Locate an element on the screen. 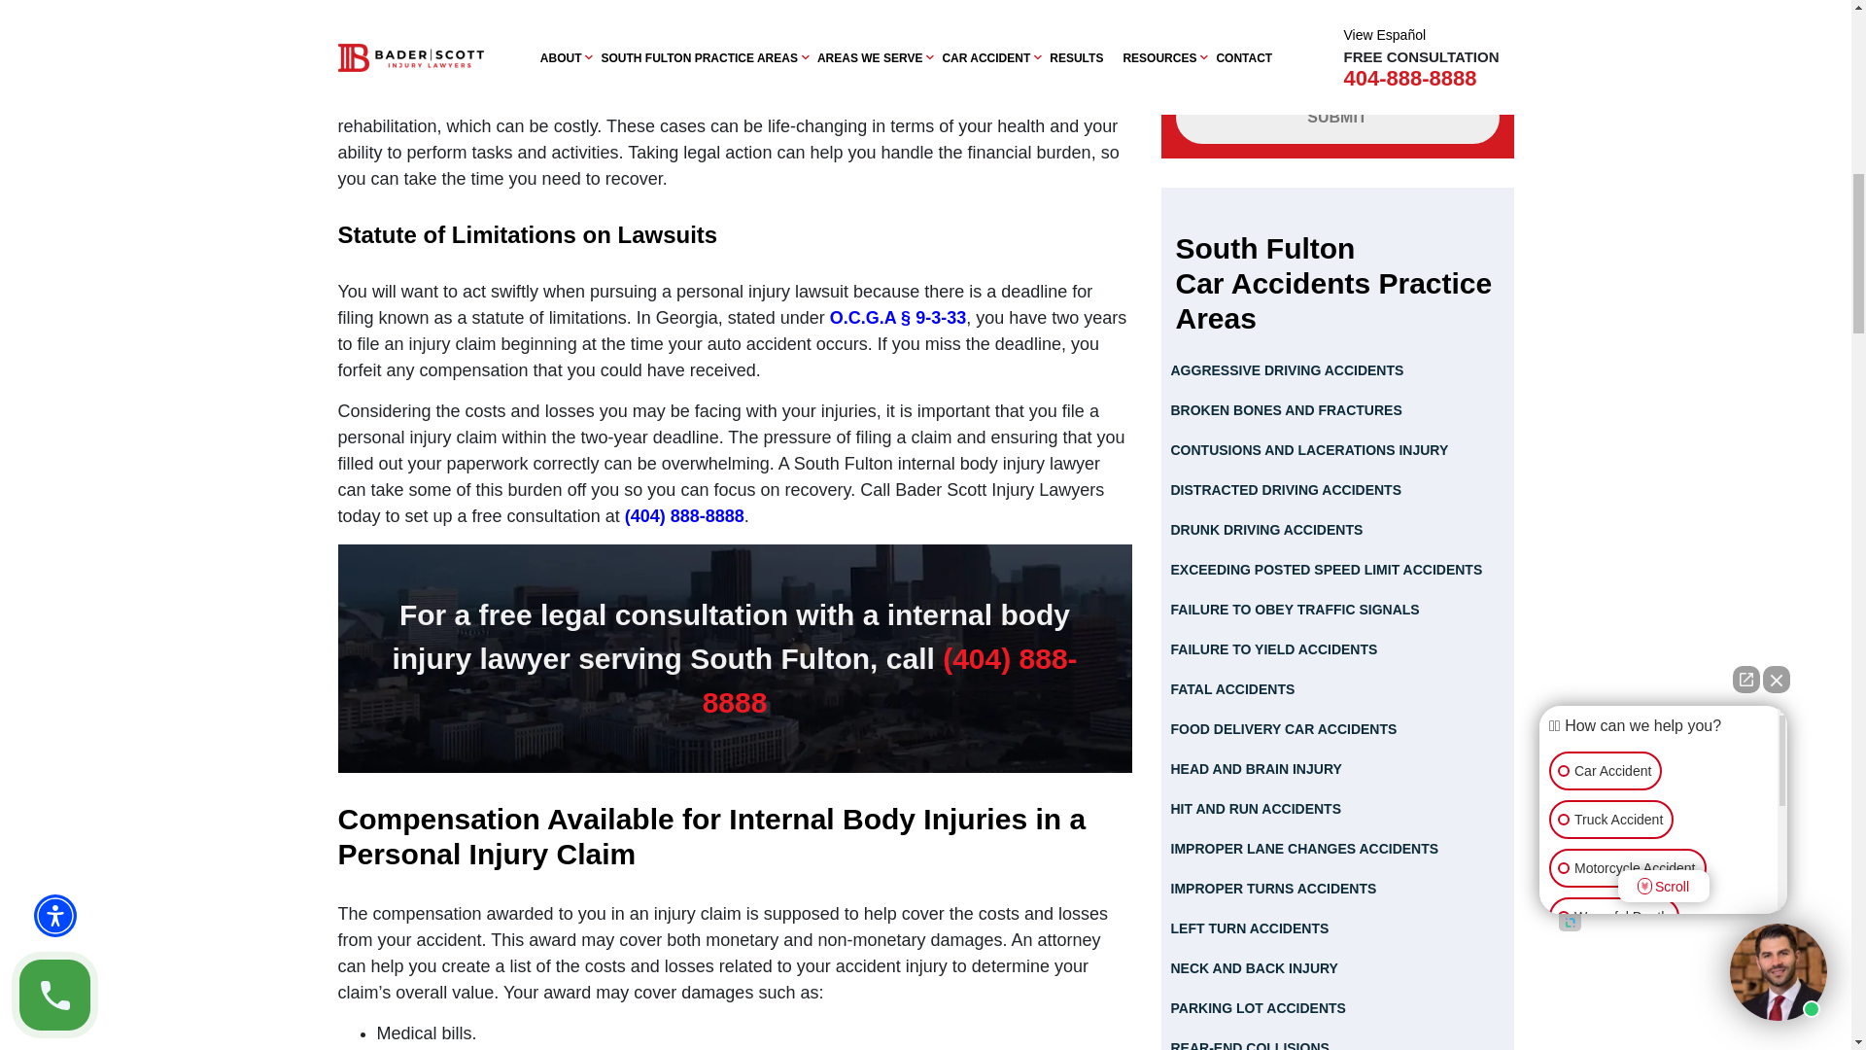 Image resolution: width=1866 pixels, height=1050 pixels. Submit is located at coordinates (1337, 117).